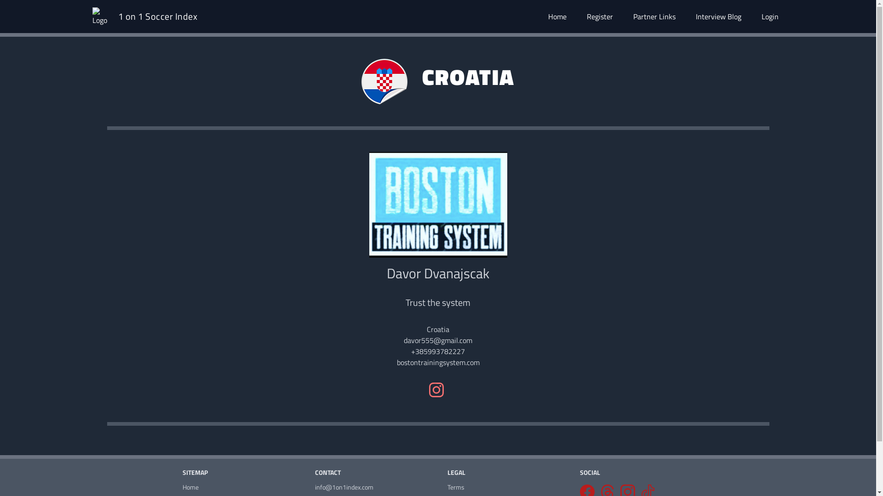  What do you see at coordinates (438, 362) in the screenshot?
I see `bostontrainingsystem.com` at bounding box center [438, 362].